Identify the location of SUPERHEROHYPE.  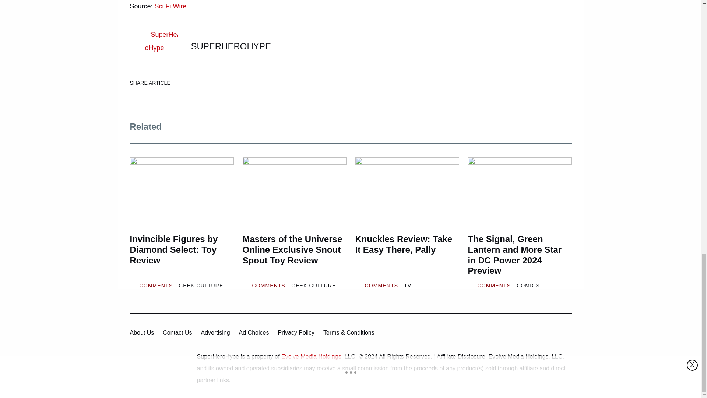
(231, 46).